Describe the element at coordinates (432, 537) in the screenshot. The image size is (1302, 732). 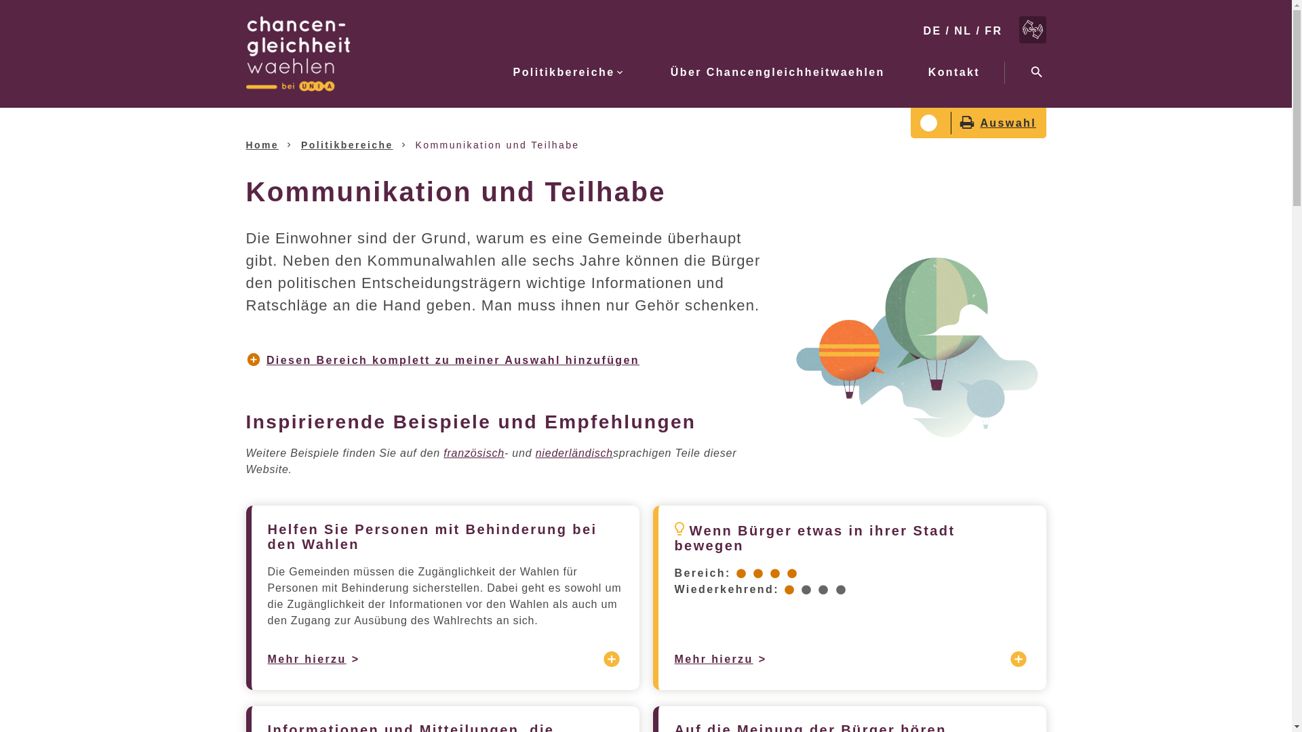
I see `Helfen Sie Personen mit Behinderung bei den Wahlen` at that location.